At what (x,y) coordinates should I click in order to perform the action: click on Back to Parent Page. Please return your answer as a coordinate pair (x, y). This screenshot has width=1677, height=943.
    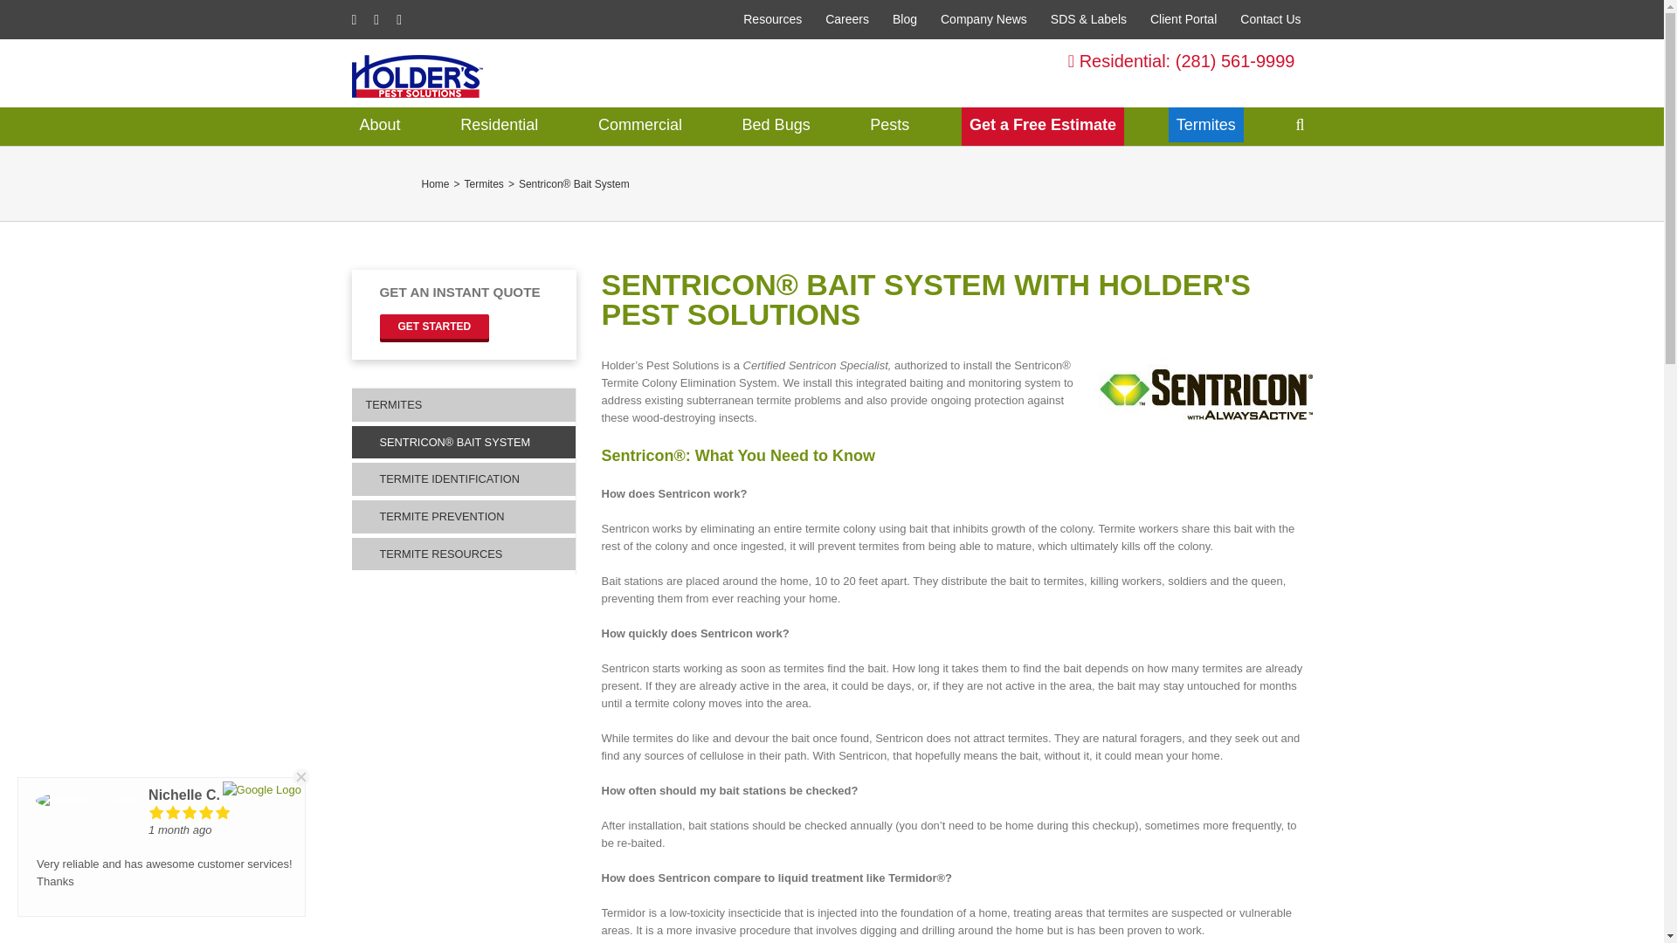
    Looking at the image, I should click on (463, 407).